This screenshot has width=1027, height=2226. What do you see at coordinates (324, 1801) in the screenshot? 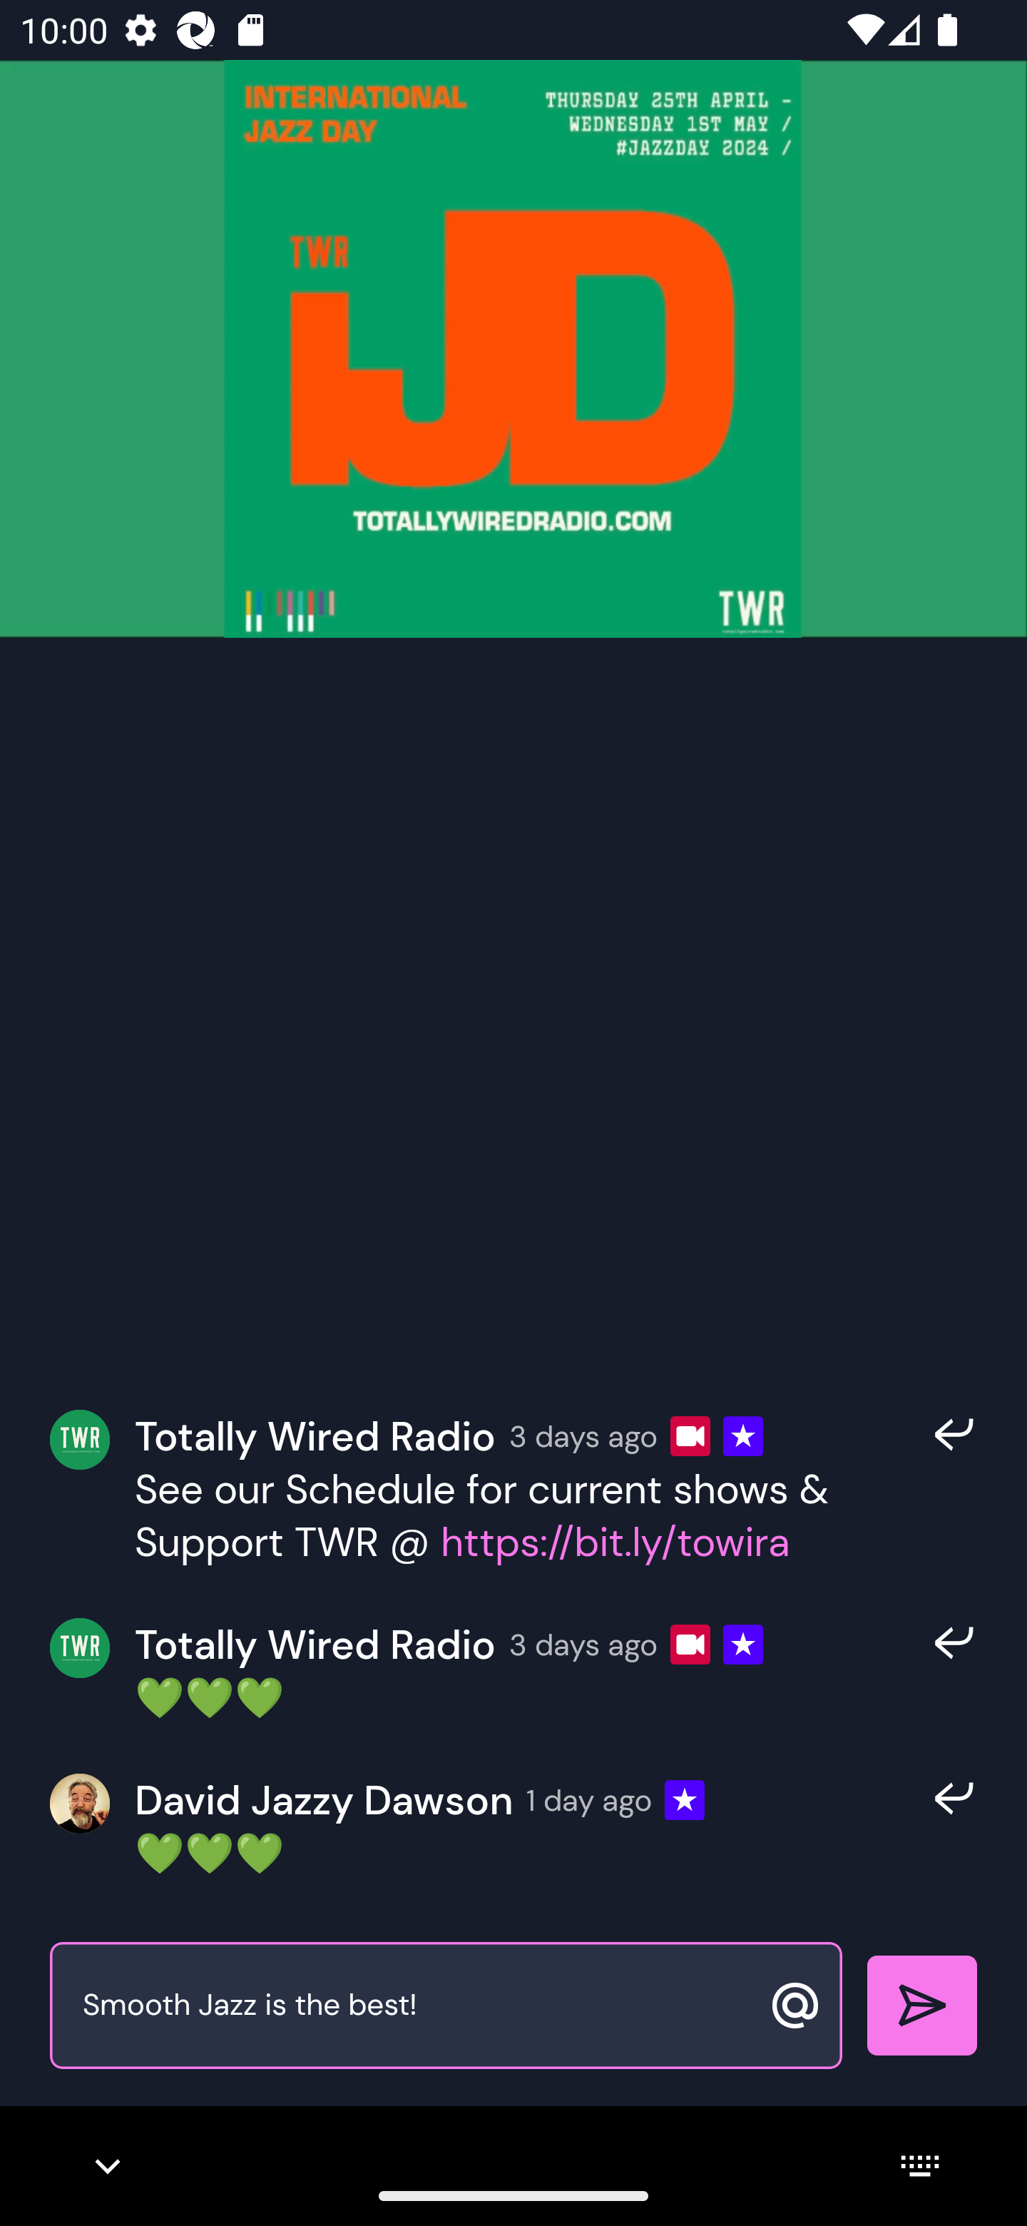
I see `David Jazzy Dawson` at bounding box center [324, 1801].